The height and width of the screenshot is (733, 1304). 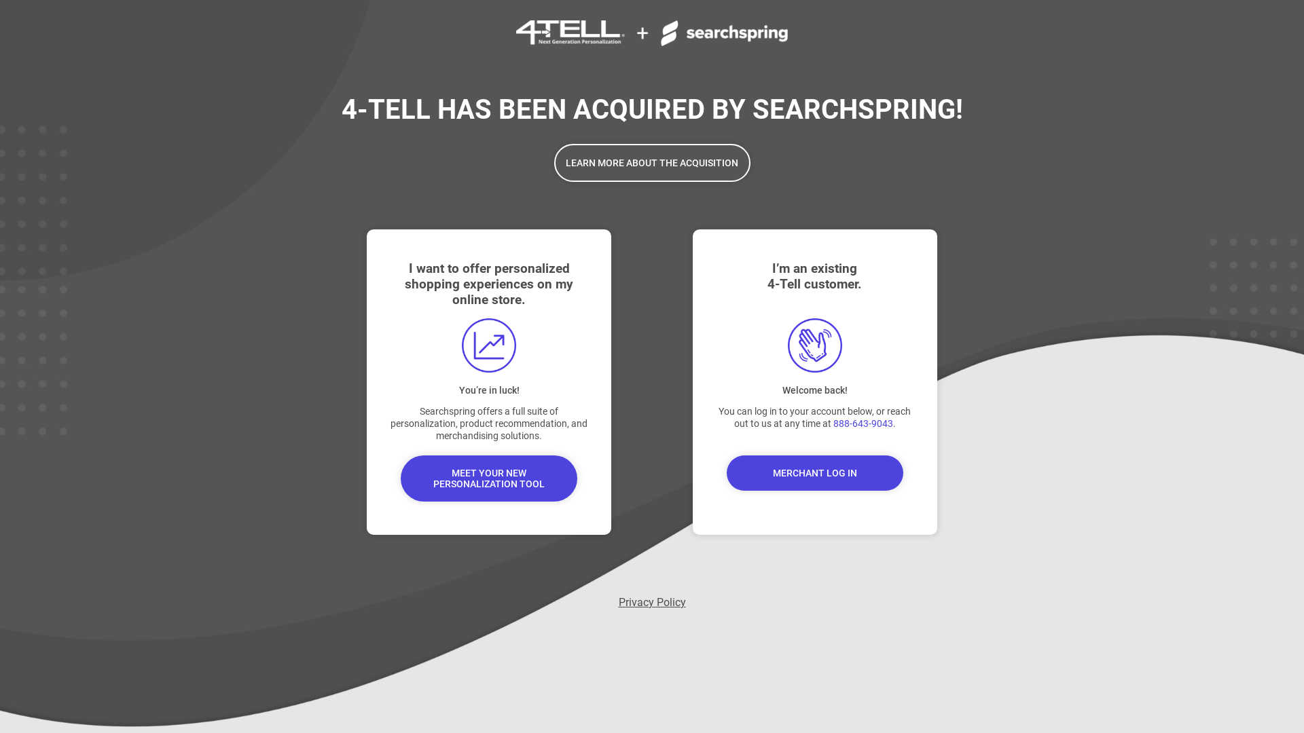 I want to click on 888-643-9043, so click(x=863, y=424).